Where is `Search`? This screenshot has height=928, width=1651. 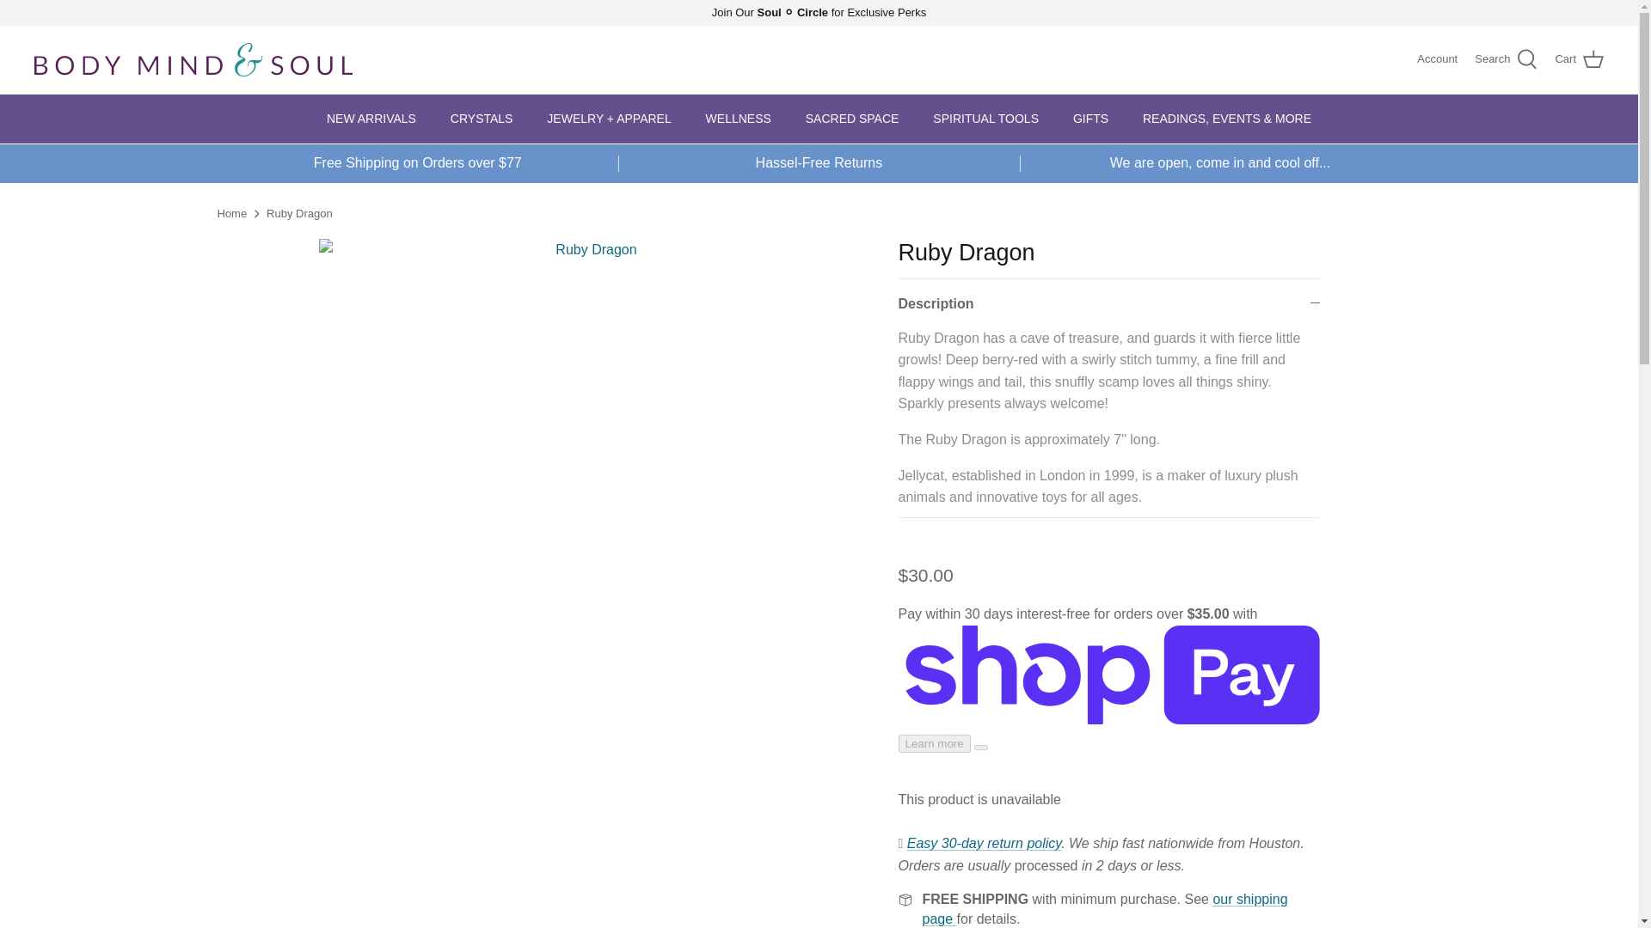 Search is located at coordinates (1505, 60).